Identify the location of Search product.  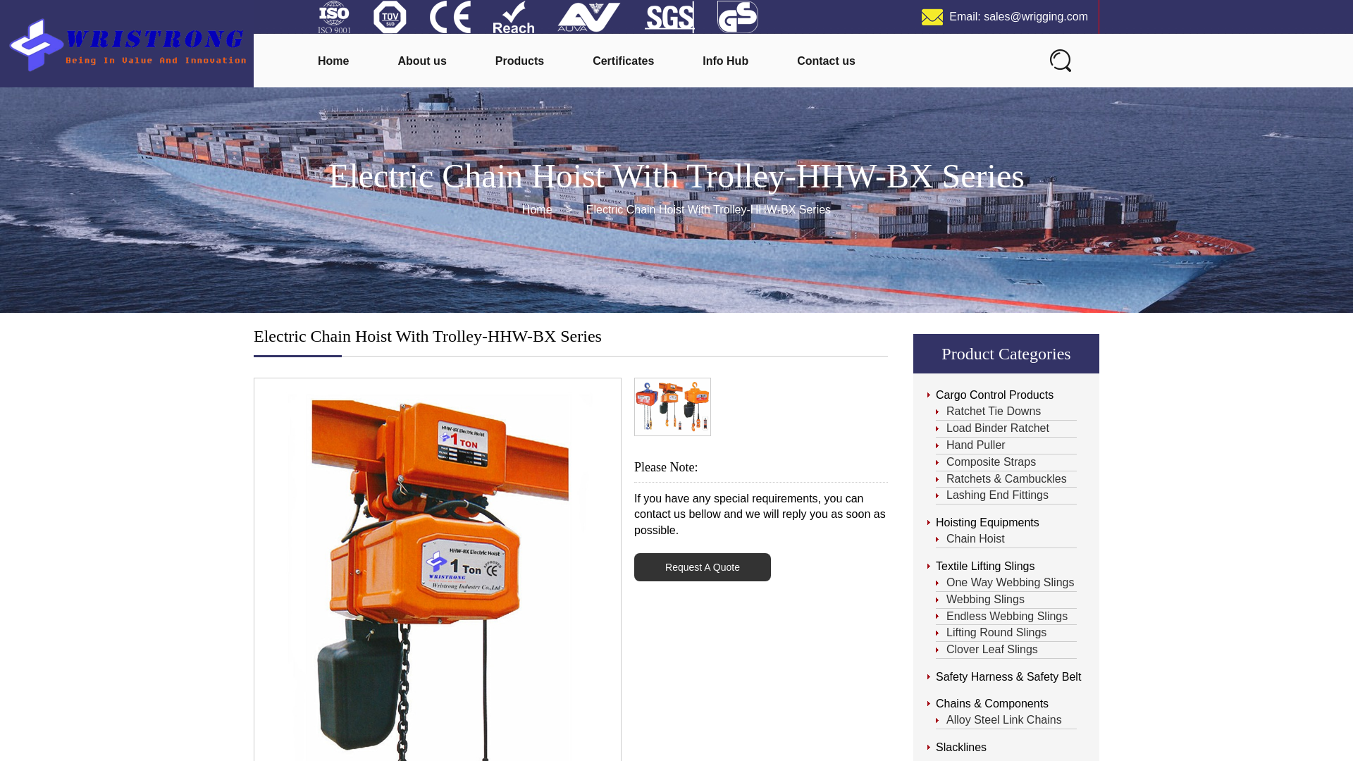
(1060, 60).